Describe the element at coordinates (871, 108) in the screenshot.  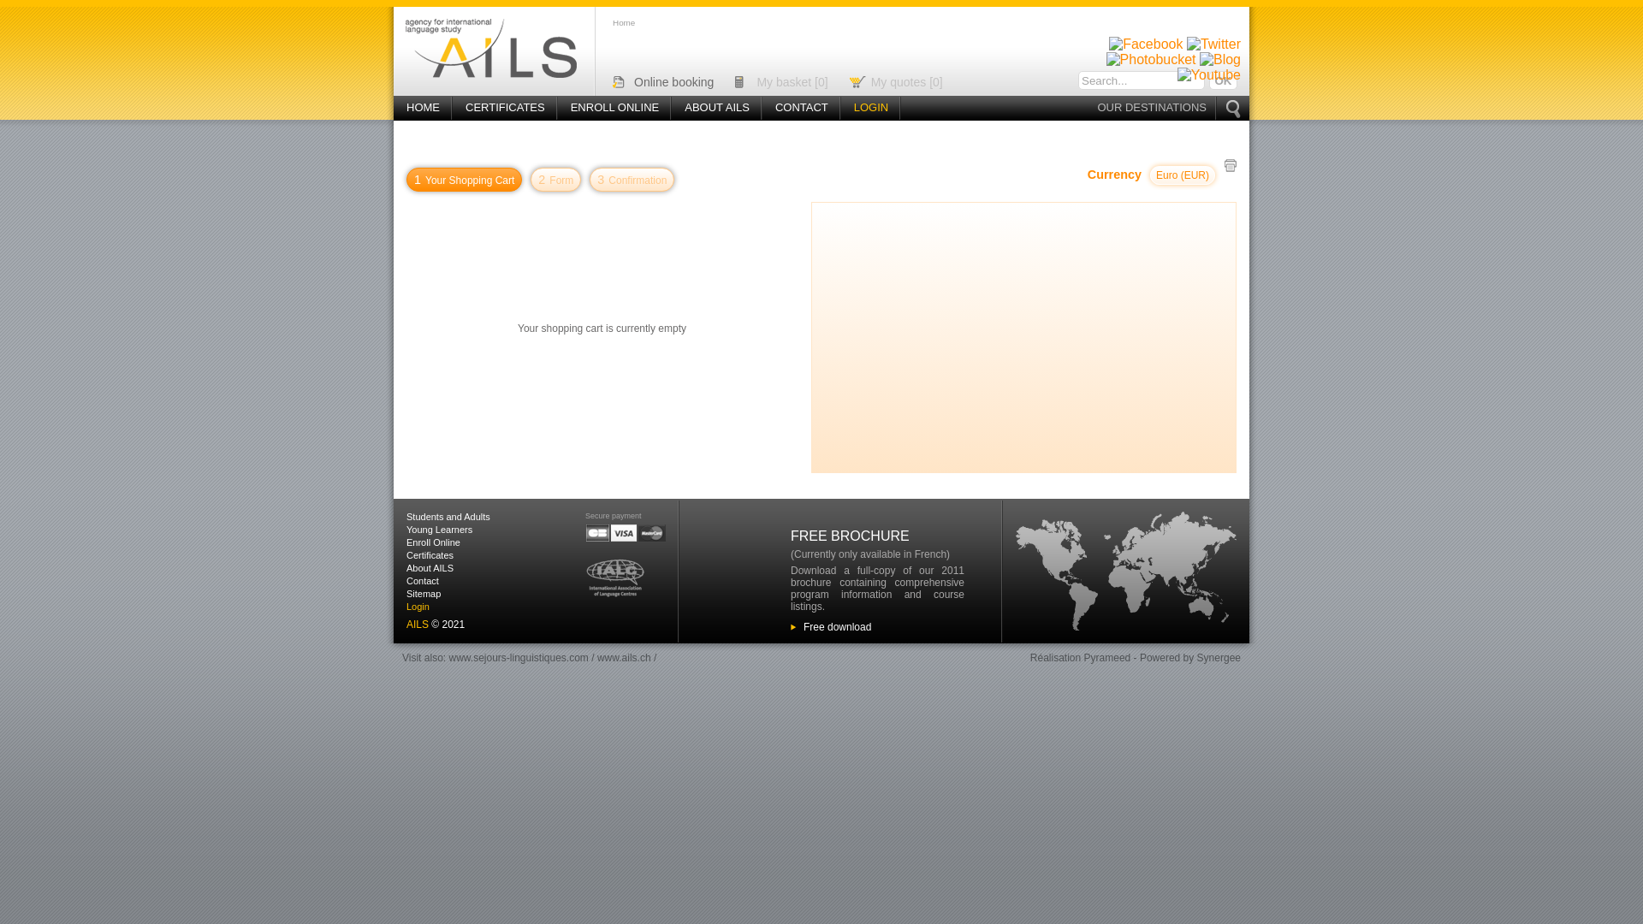
I see `LOGIN` at that location.